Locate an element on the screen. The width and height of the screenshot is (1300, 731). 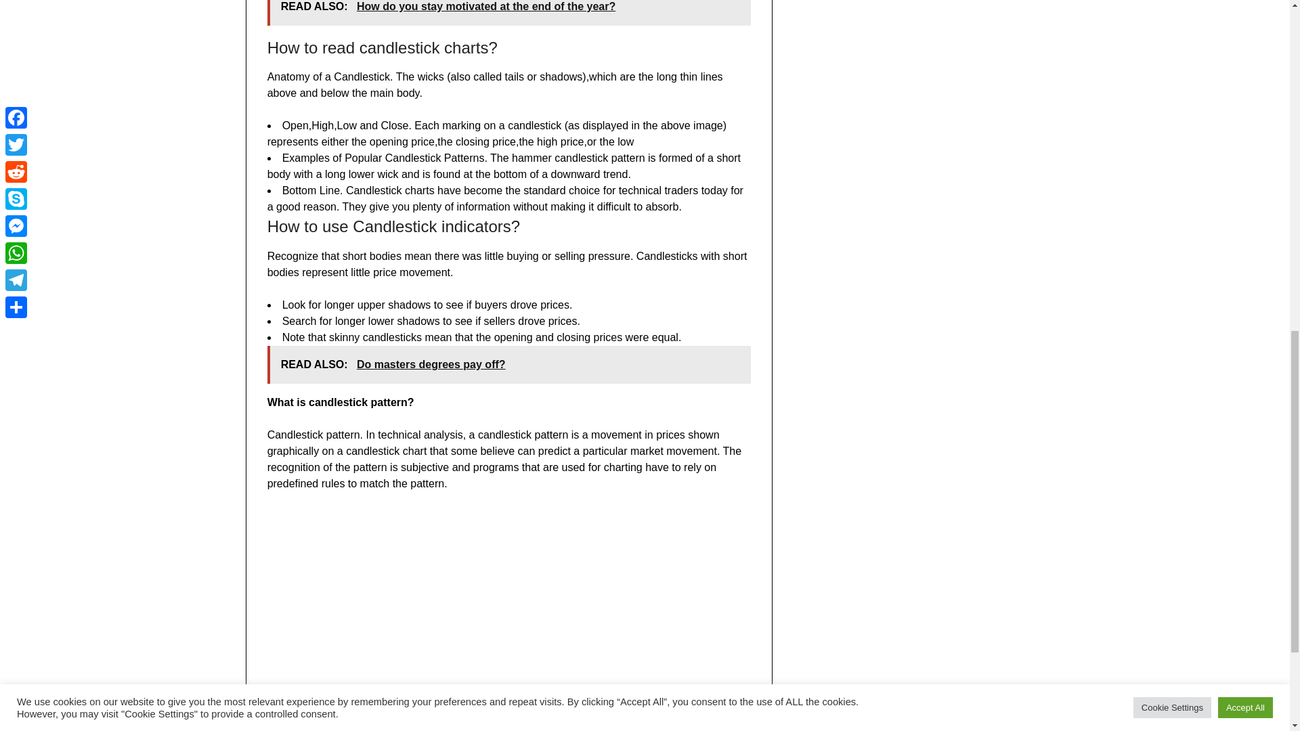
READ ALSO:   Do masters degrees pay off? is located at coordinates (509, 364).